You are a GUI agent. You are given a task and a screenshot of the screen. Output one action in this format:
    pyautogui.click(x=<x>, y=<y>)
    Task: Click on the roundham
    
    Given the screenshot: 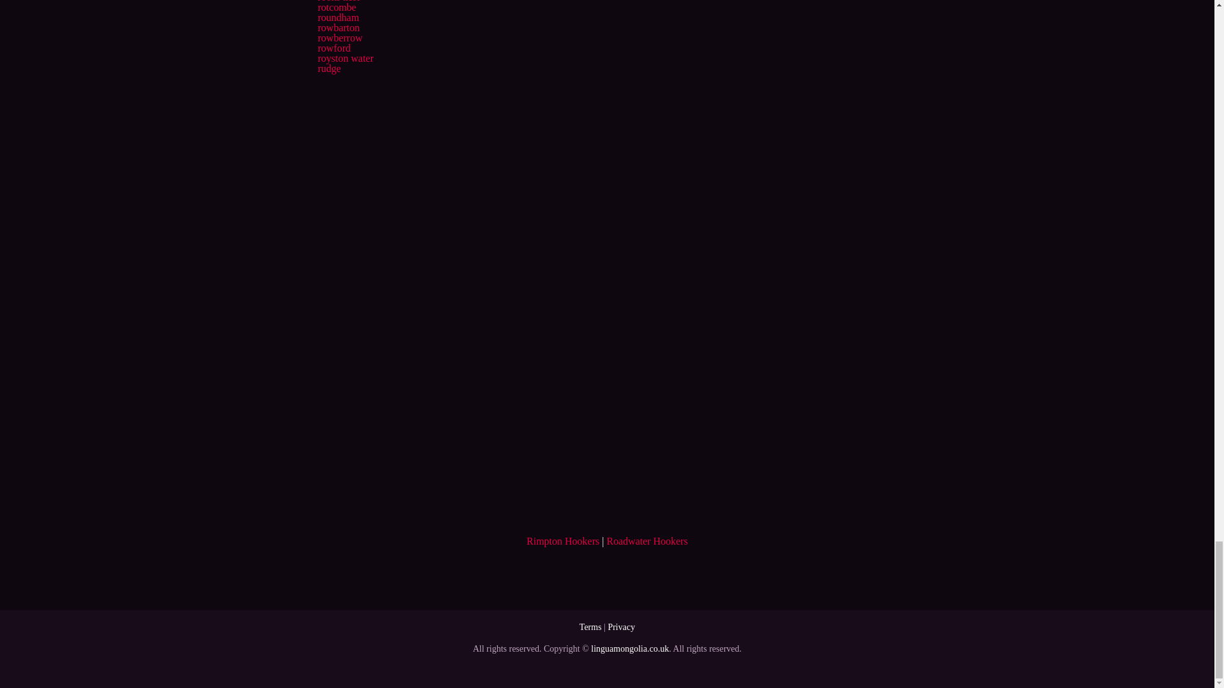 What is the action you would take?
    pyautogui.click(x=338, y=17)
    